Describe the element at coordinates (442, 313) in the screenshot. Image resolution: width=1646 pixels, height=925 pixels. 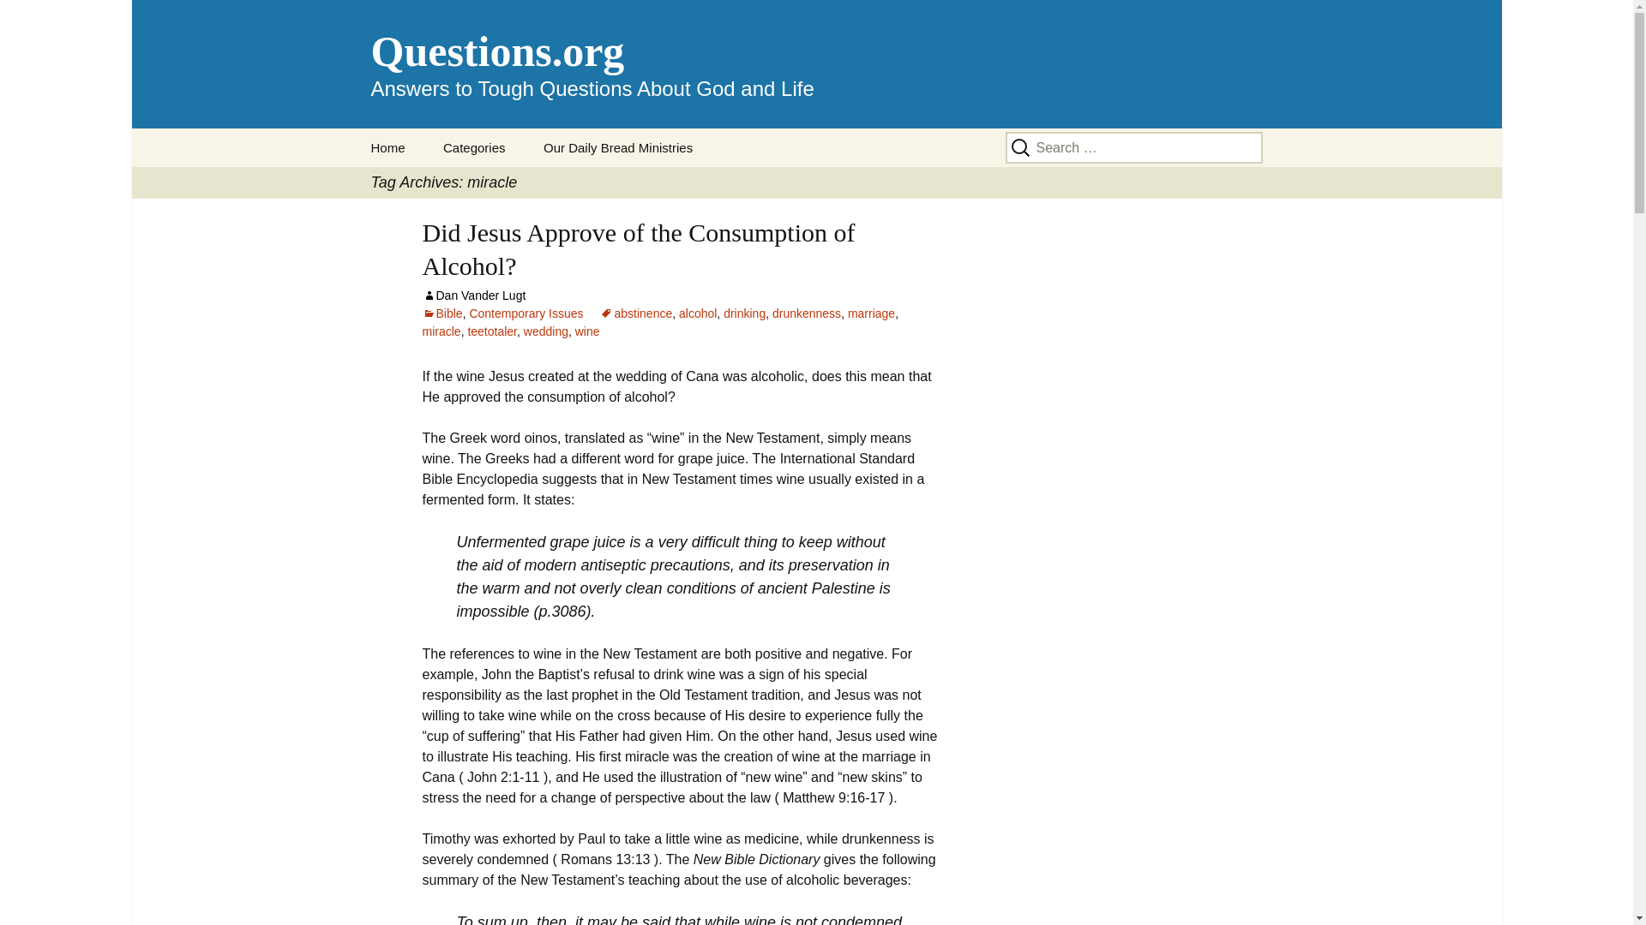
I see `Bible` at that location.